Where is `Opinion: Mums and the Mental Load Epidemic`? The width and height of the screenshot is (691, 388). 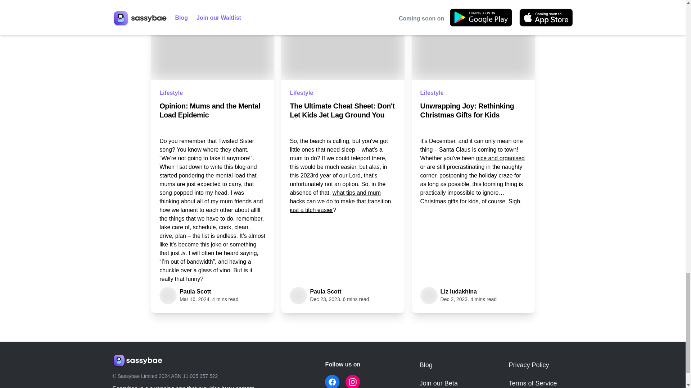 Opinion: Mums and the Mental Load Epidemic is located at coordinates (212, 110).